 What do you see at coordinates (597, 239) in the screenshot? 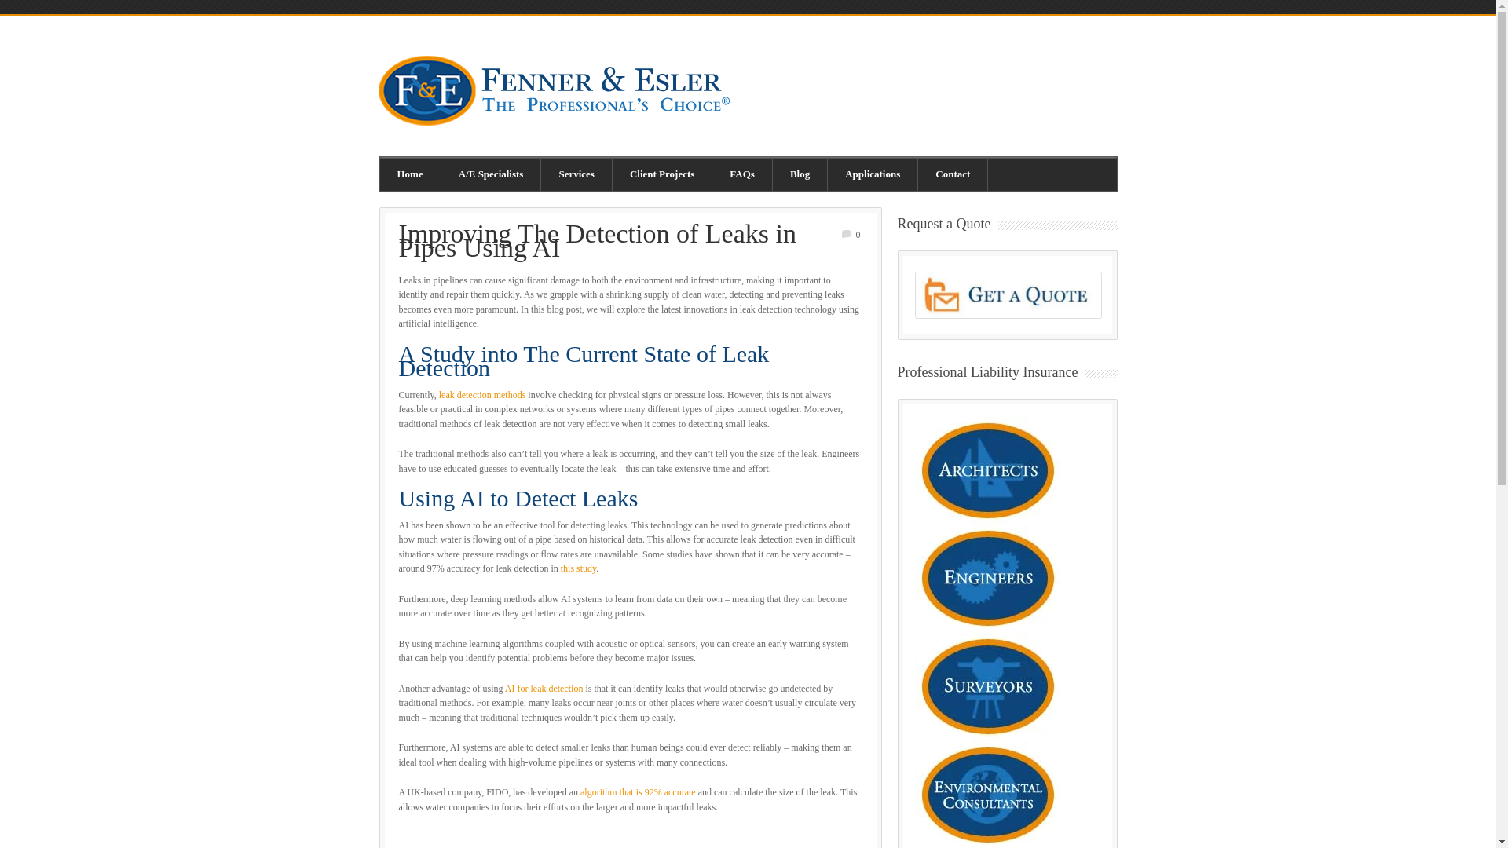
I see `Improving The Detection of Leaks in Pipes Using AI` at bounding box center [597, 239].